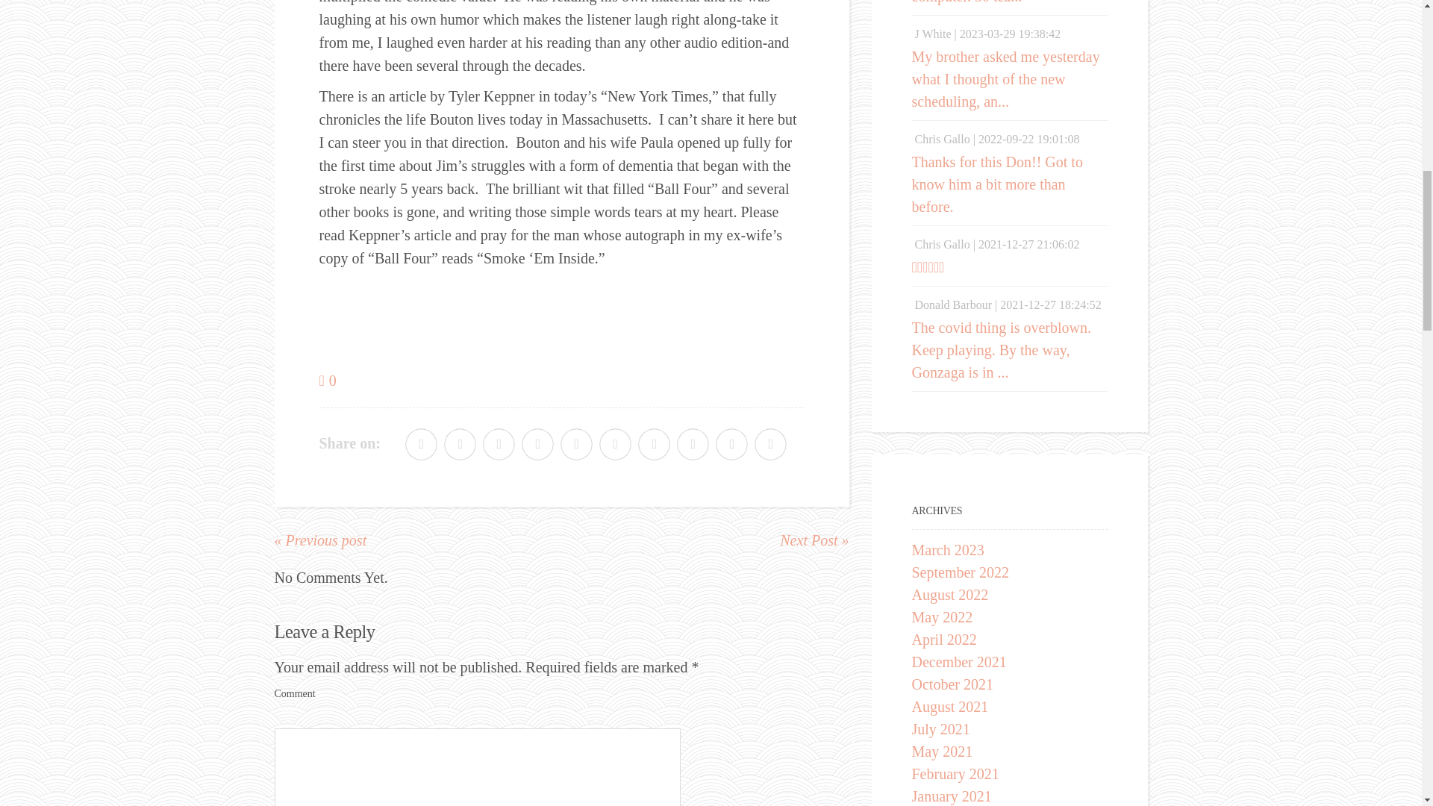  I want to click on August 2022, so click(949, 594).